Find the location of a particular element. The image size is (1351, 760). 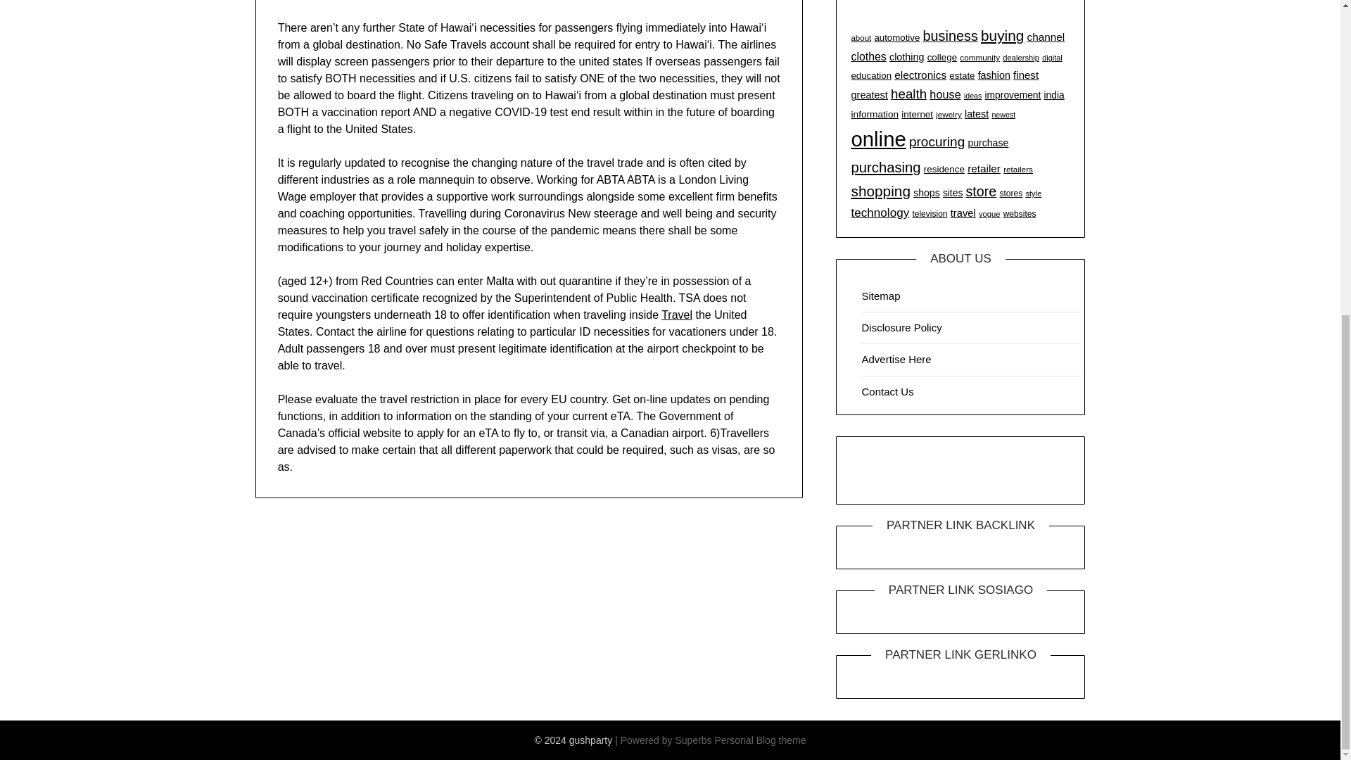

about is located at coordinates (861, 38).